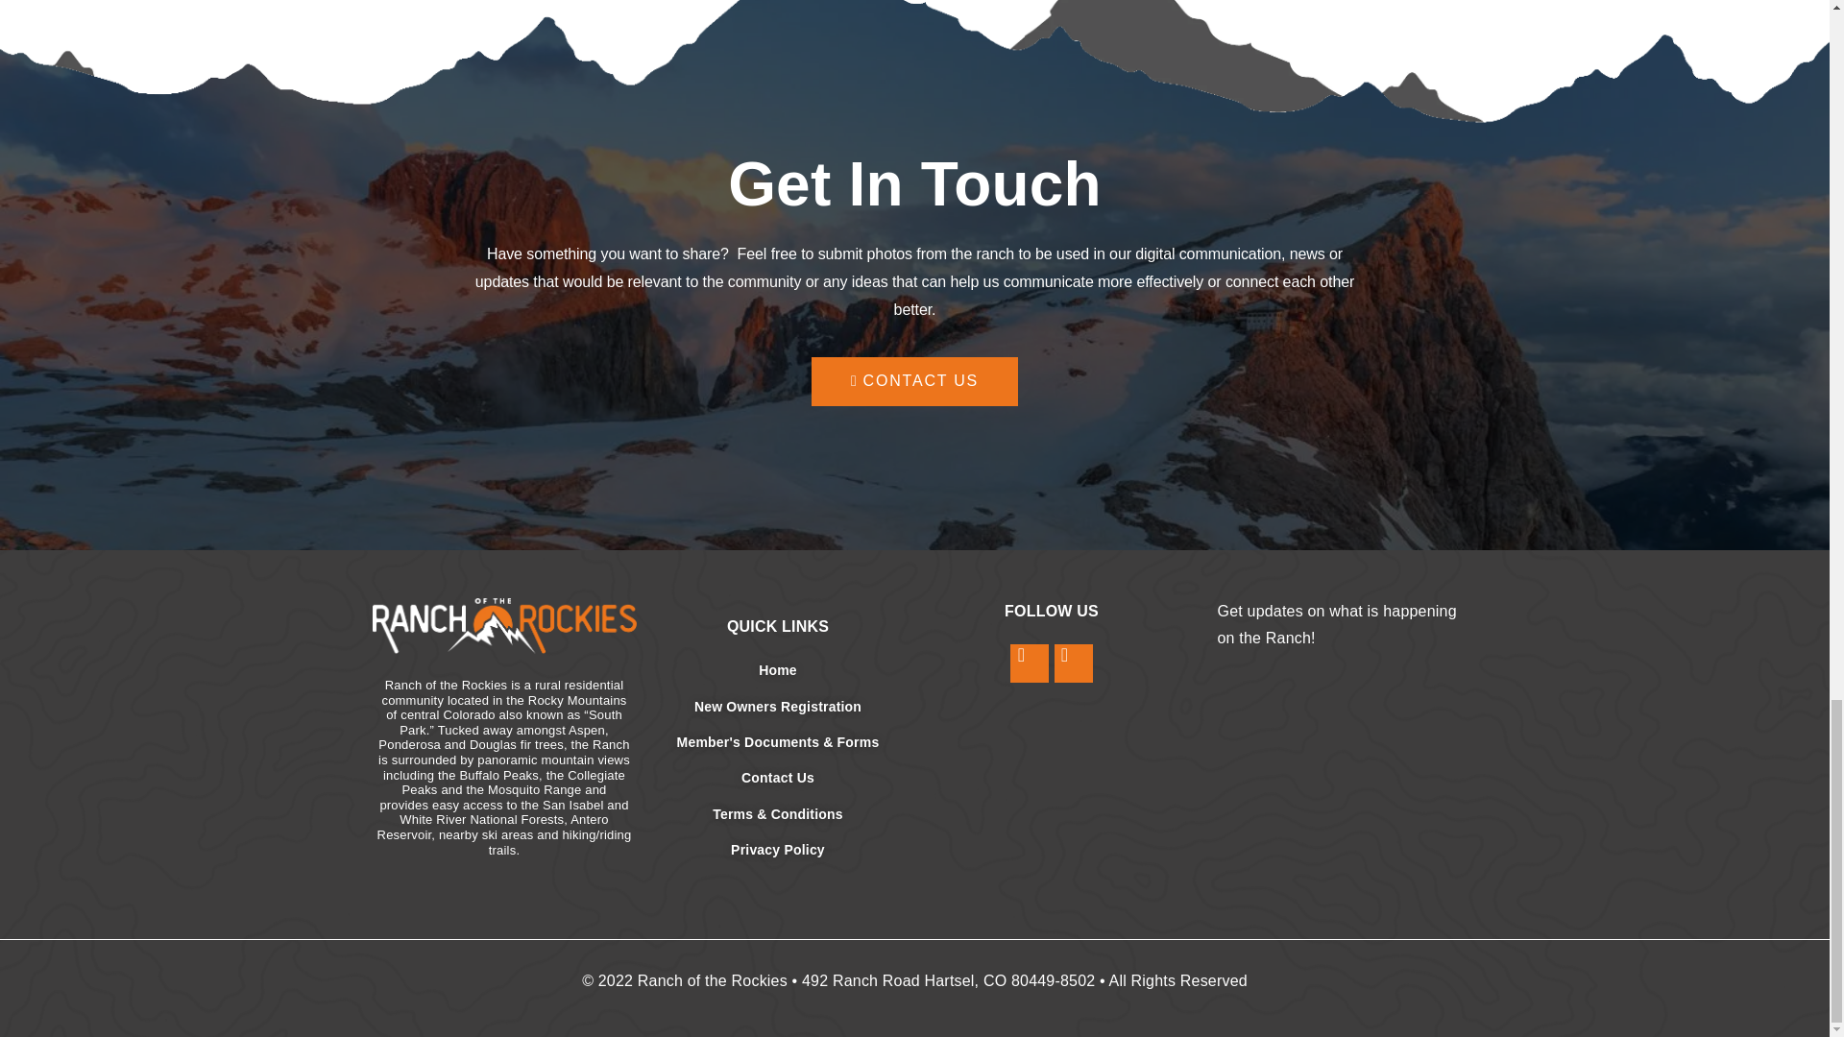 The height and width of the screenshot is (1037, 1844). I want to click on CONTACT US, so click(914, 381).